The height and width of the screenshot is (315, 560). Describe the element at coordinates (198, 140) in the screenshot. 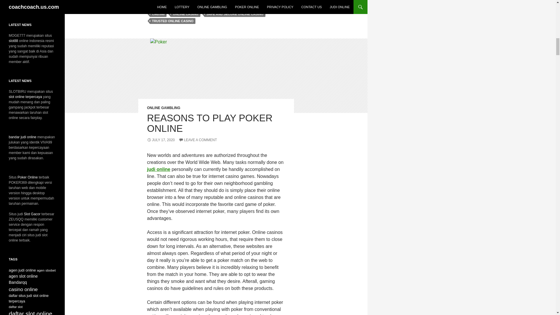

I see `LEAVE A COMMENT` at that location.